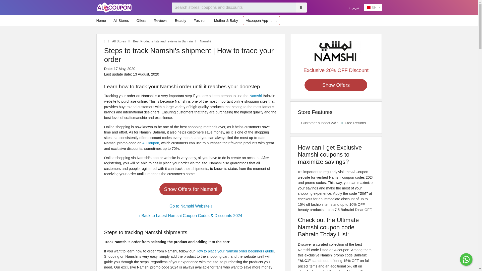 This screenshot has height=271, width=482. What do you see at coordinates (141, 21) in the screenshot?
I see `Offers` at bounding box center [141, 21].